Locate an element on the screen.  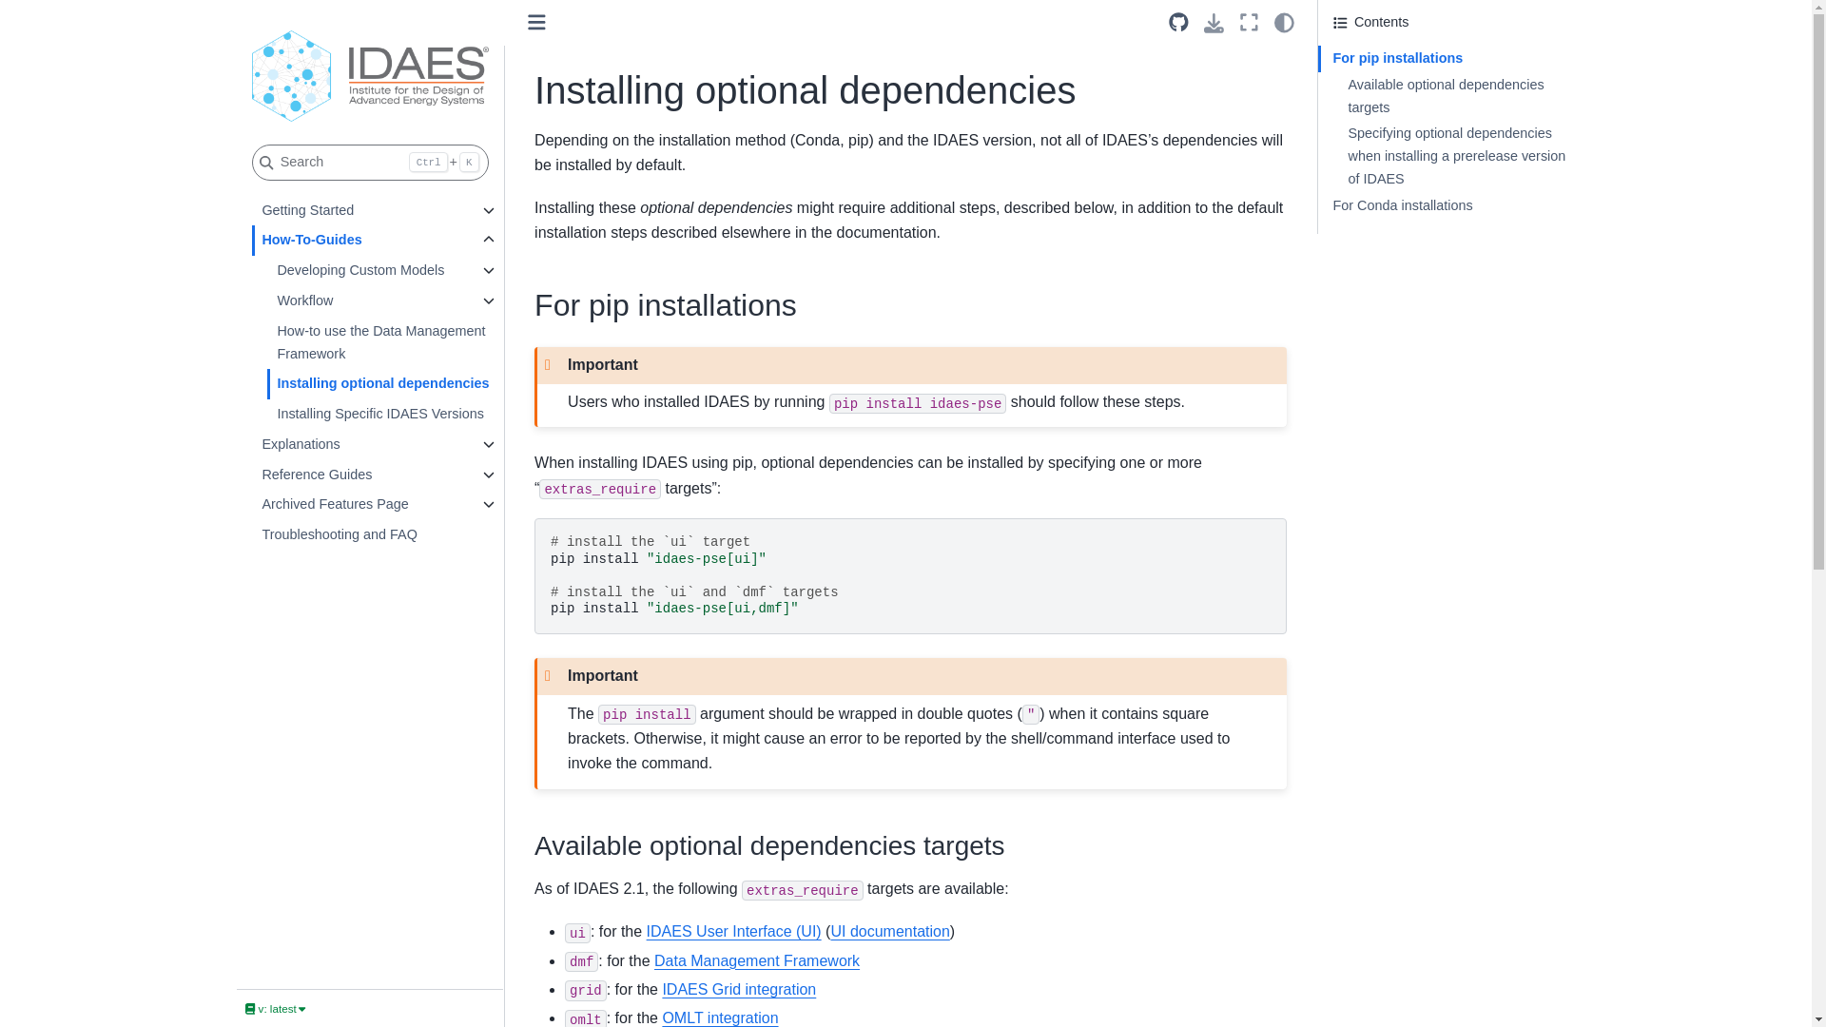
Developing Custom Models is located at coordinates (369, 270).